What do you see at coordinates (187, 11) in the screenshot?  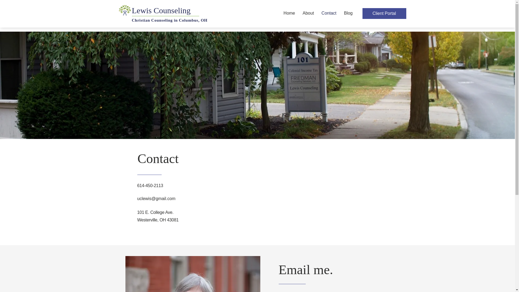 I see `Lewis Counseling` at bounding box center [187, 11].